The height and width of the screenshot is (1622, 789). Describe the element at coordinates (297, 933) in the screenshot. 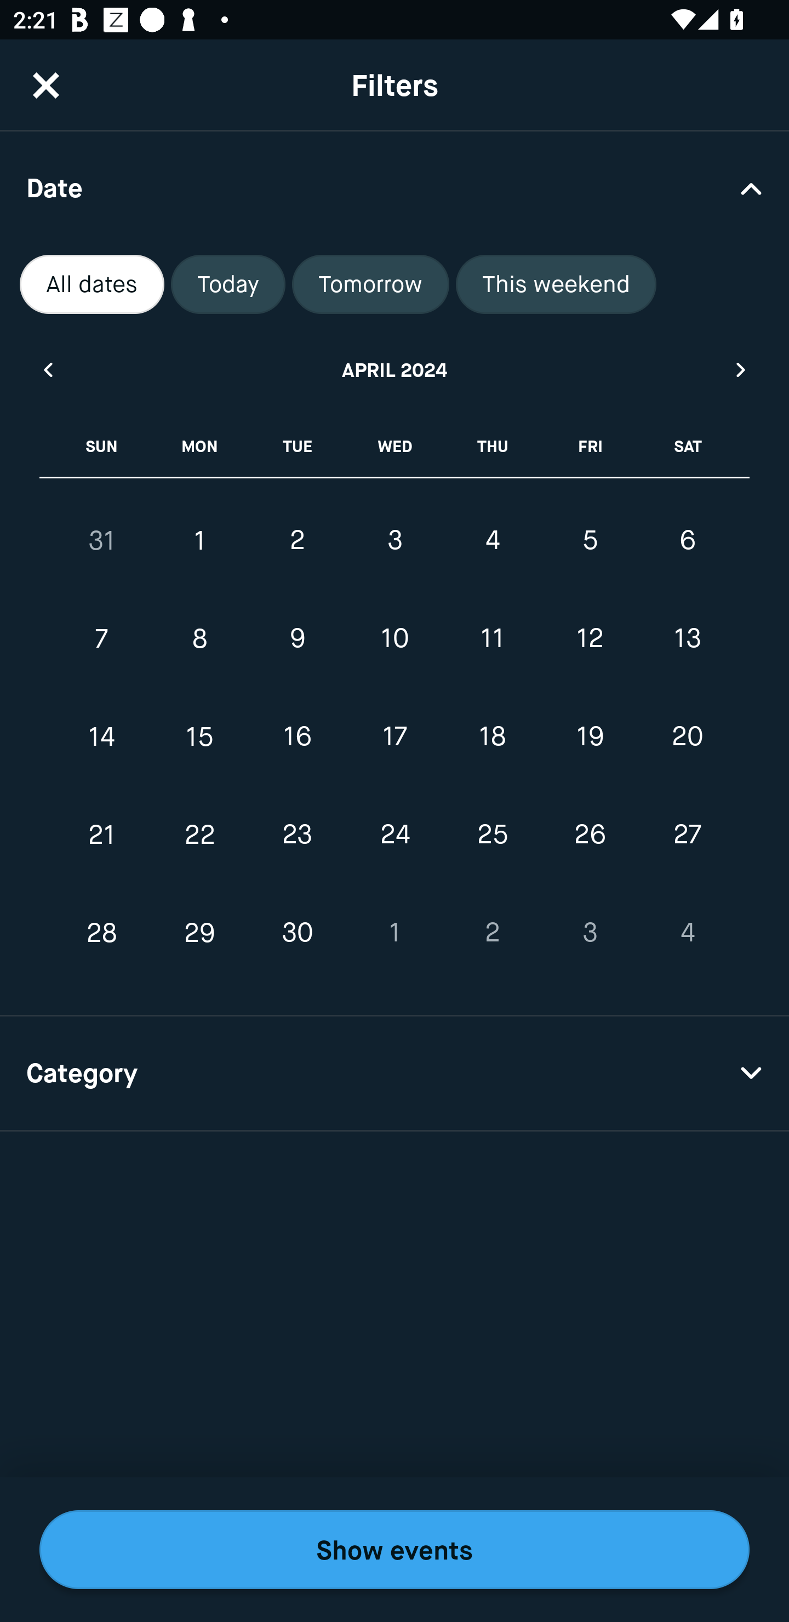

I see `30` at that location.